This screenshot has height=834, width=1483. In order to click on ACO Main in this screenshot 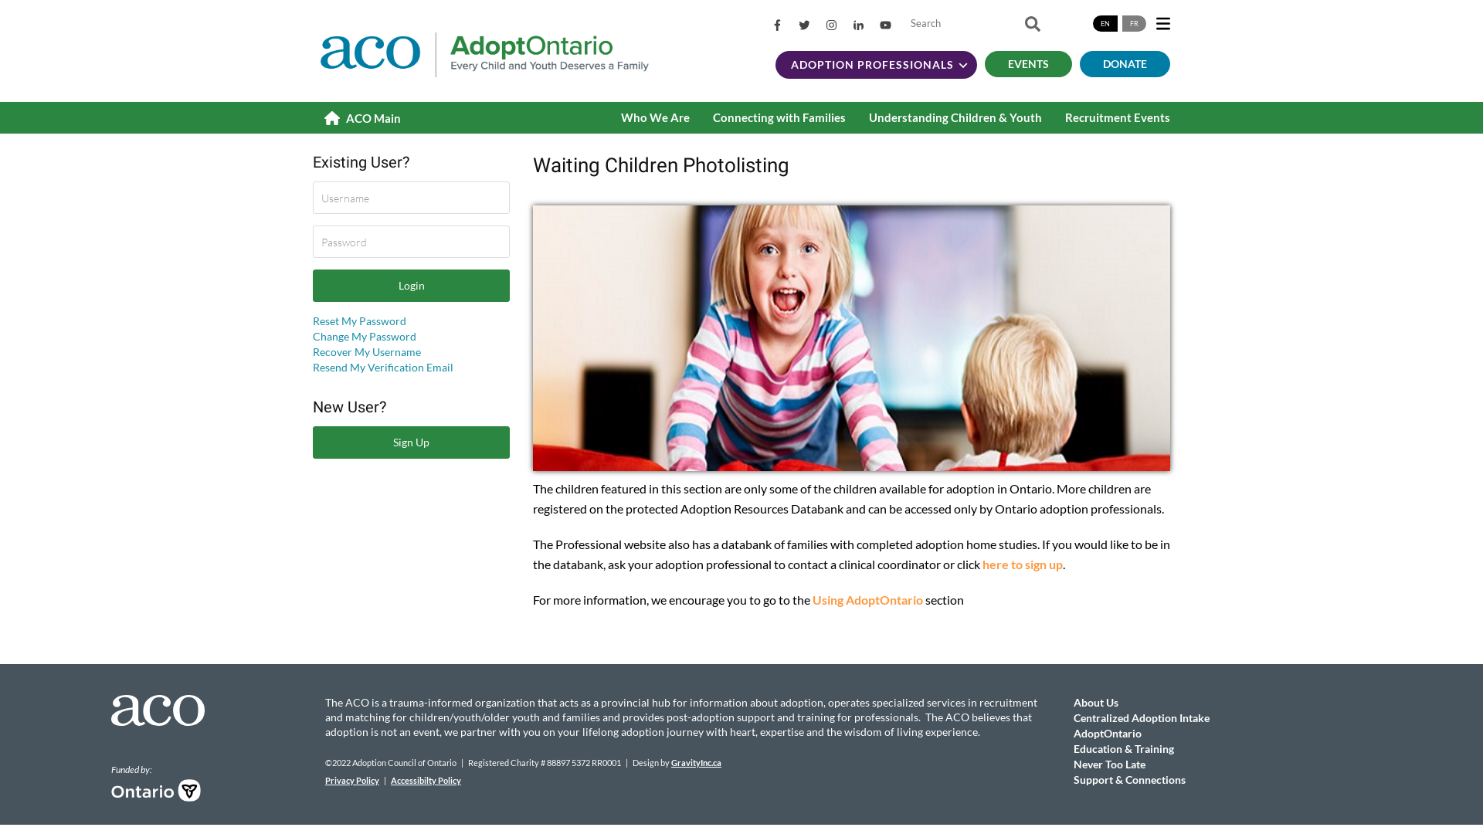, I will do `click(363, 119)`.